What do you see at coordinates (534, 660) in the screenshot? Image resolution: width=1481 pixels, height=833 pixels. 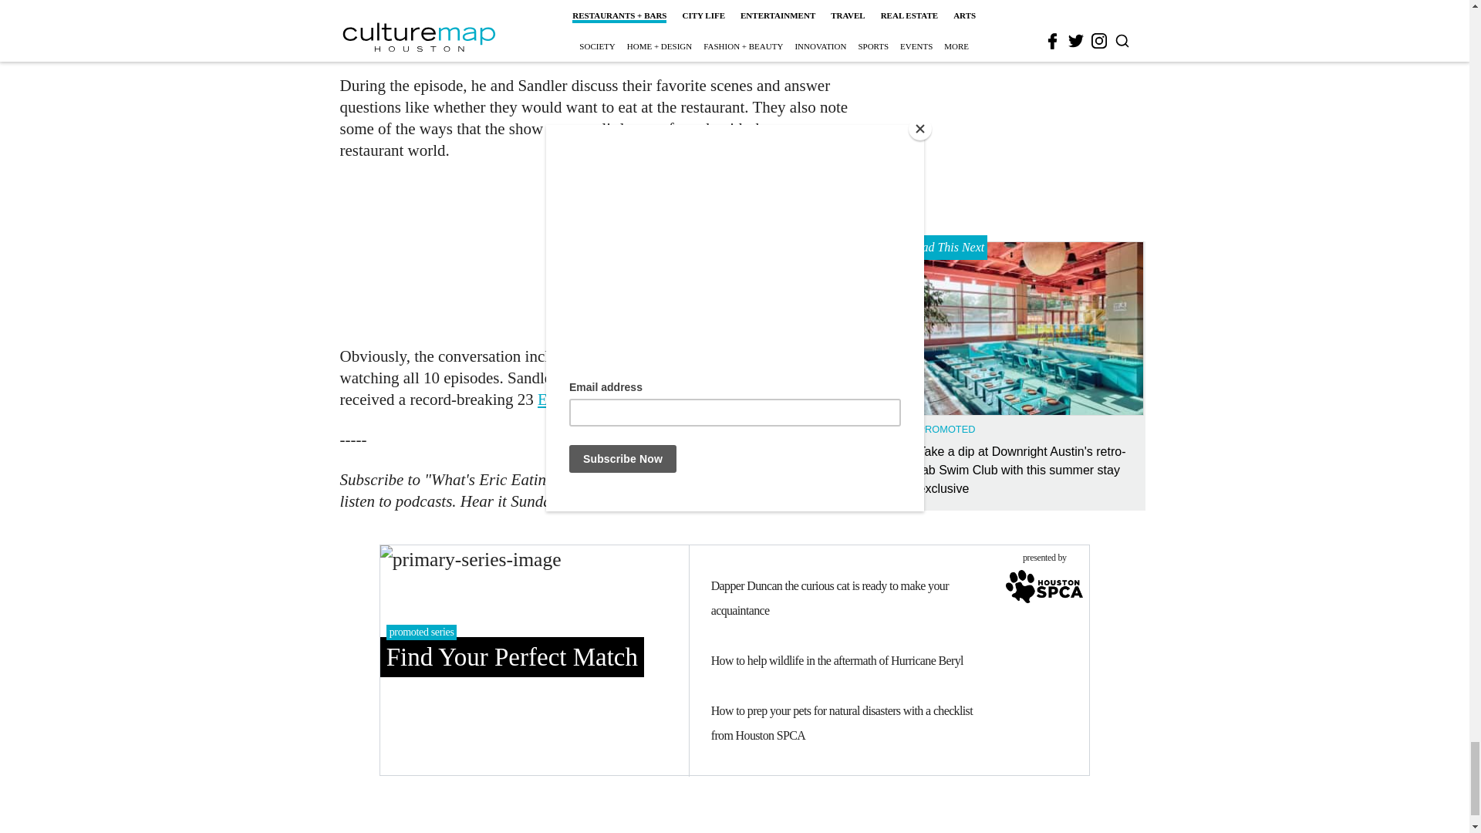 I see `primary-link` at bounding box center [534, 660].